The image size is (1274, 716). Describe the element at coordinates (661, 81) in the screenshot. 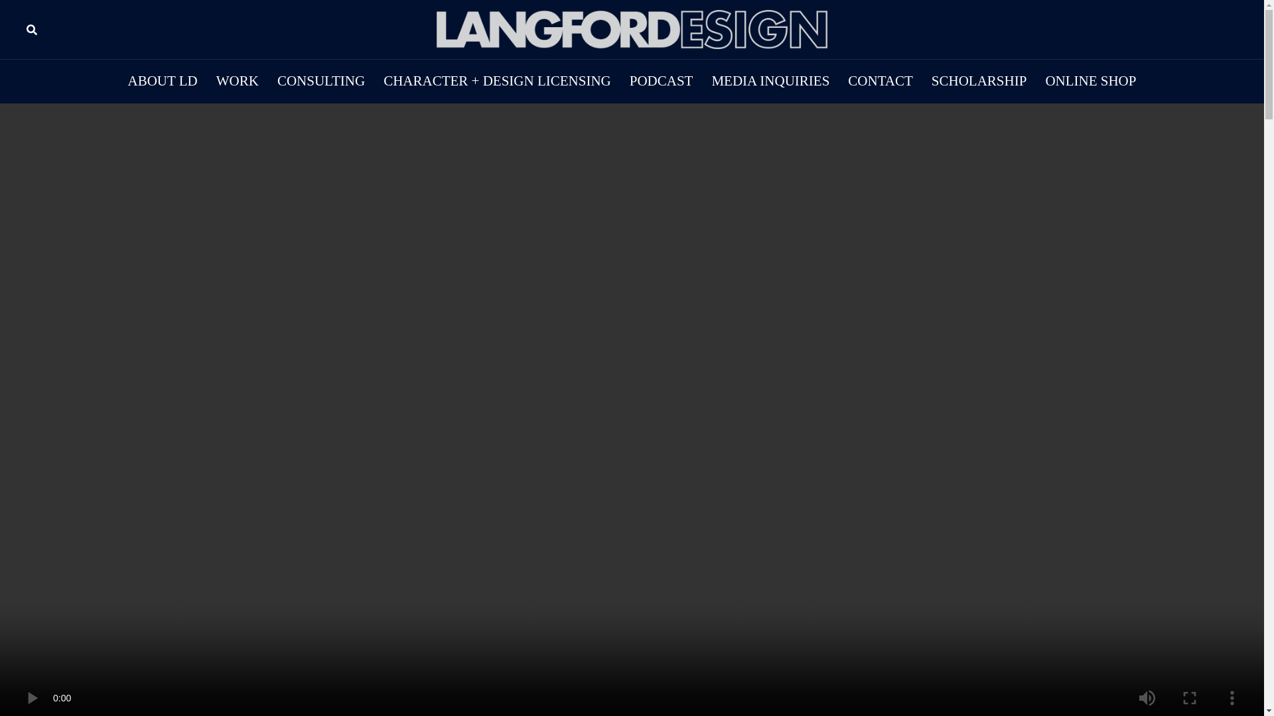

I see `PODCAST` at that location.